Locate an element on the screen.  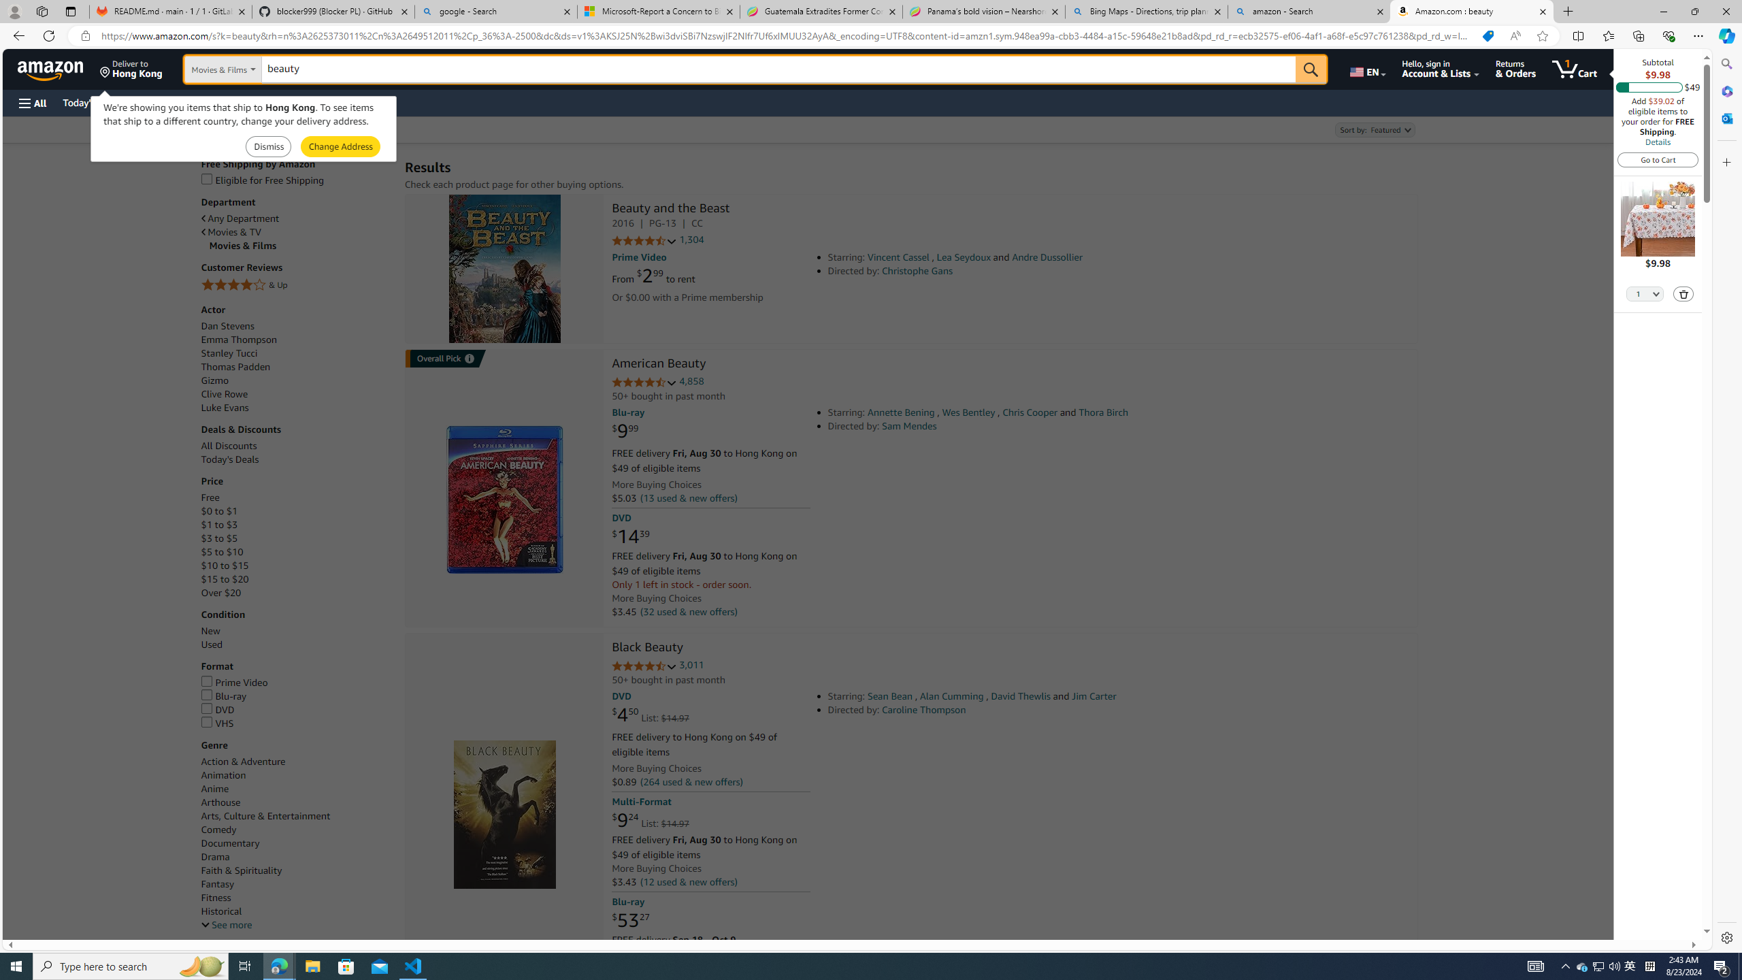
Gizmo is located at coordinates (296, 380).